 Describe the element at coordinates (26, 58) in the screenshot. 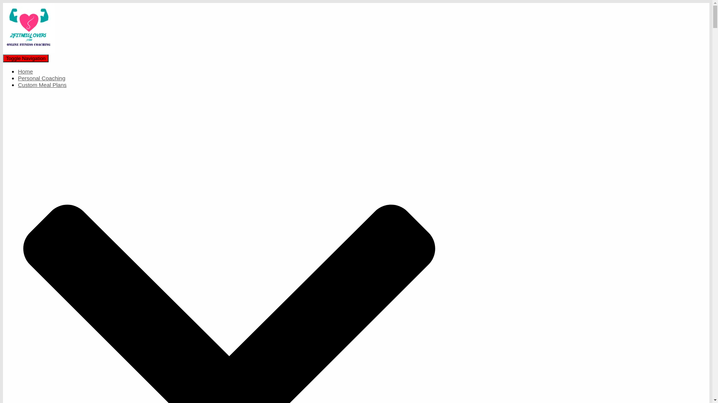

I see `Toggle Navigation` at that location.